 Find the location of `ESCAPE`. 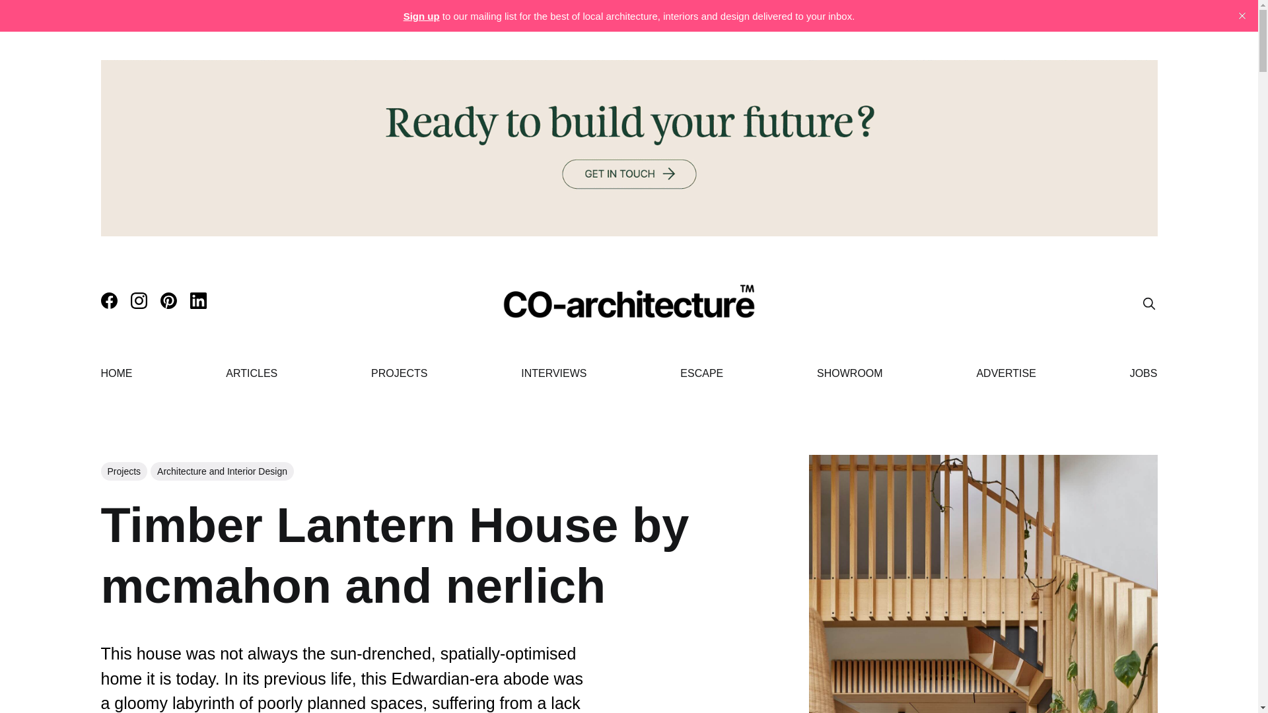

ESCAPE is located at coordinates (701, 373).